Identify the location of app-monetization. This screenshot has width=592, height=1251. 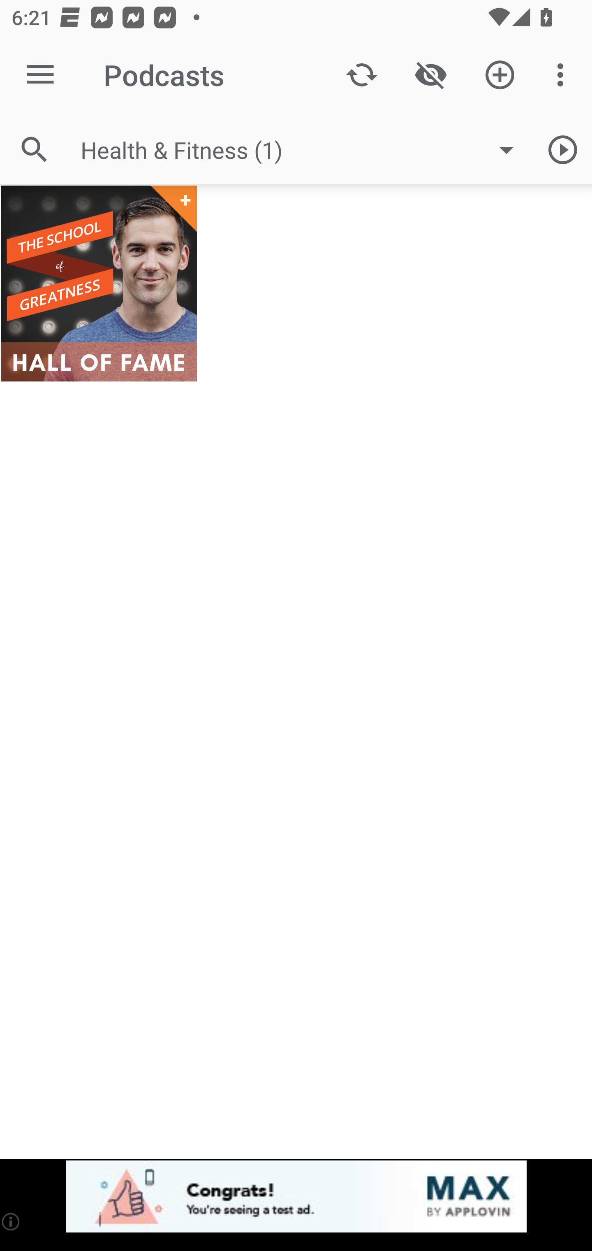
(296, 1197).